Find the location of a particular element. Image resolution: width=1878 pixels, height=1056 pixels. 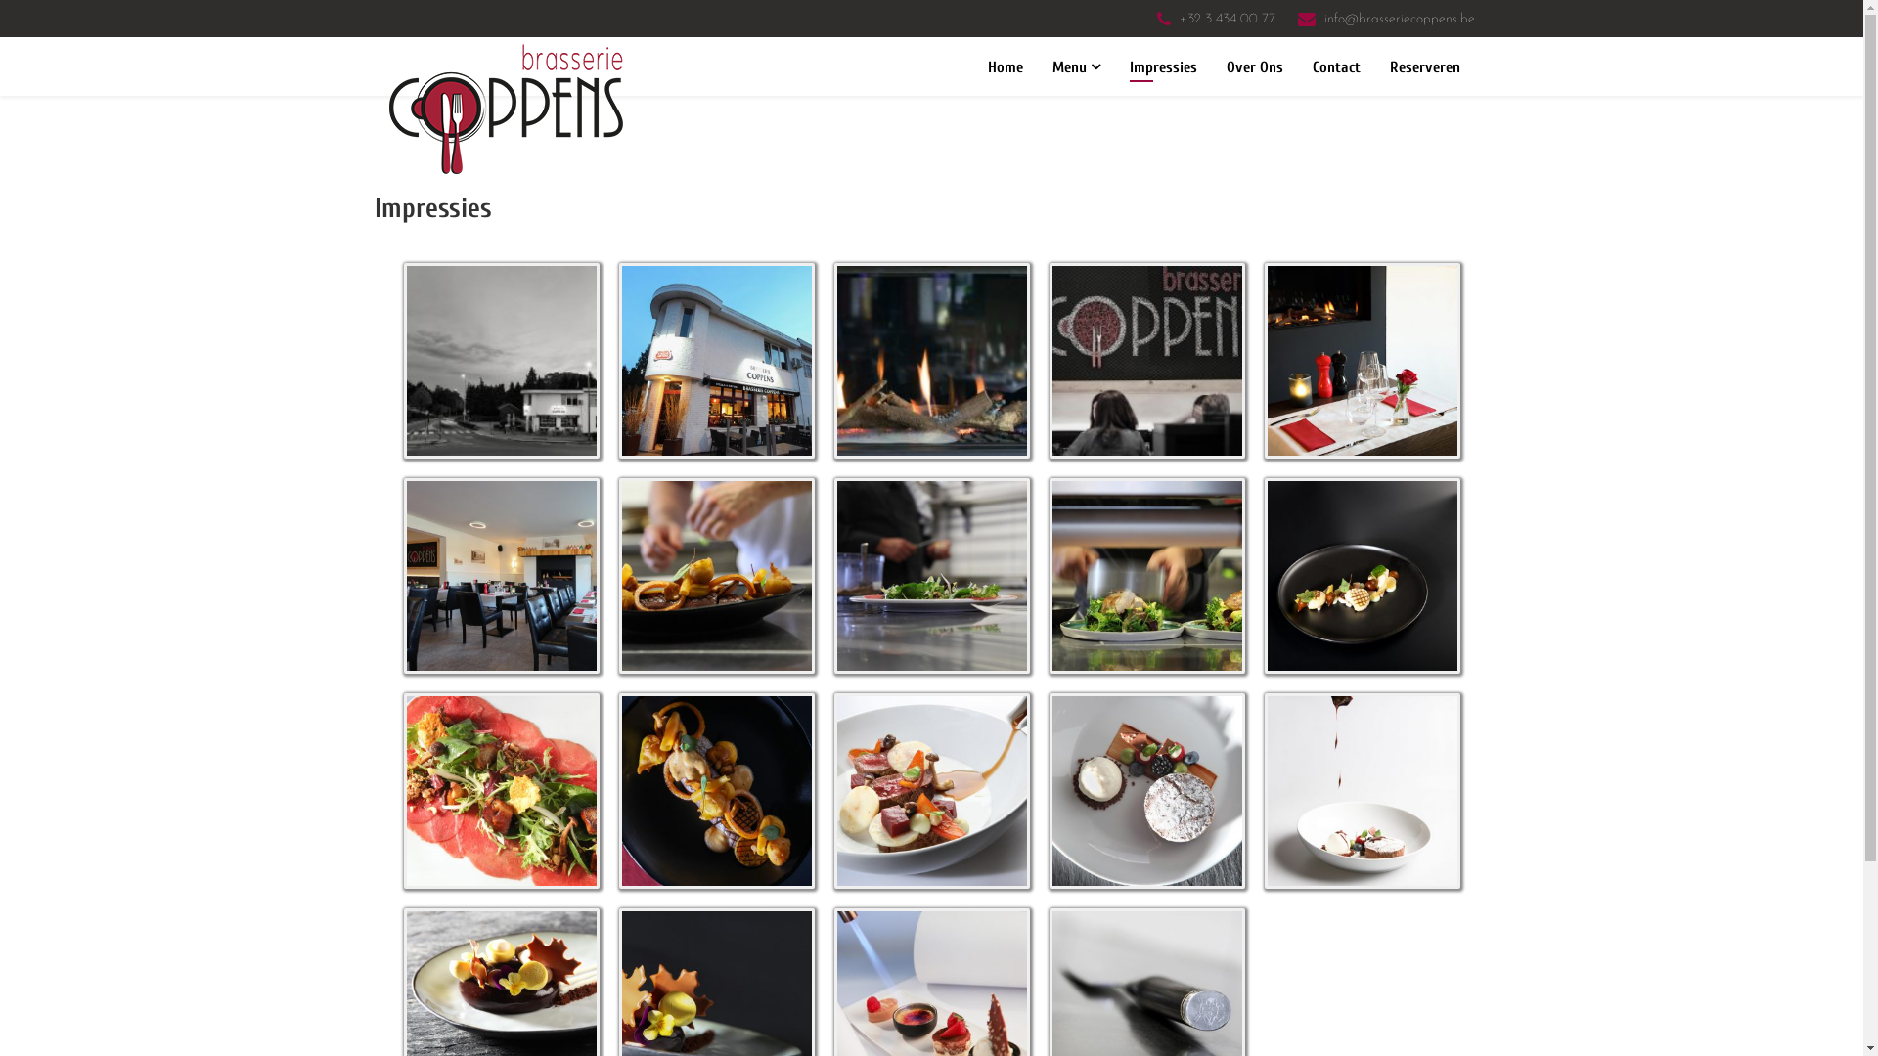

Over Ons is located at coordinates (1254, 66).